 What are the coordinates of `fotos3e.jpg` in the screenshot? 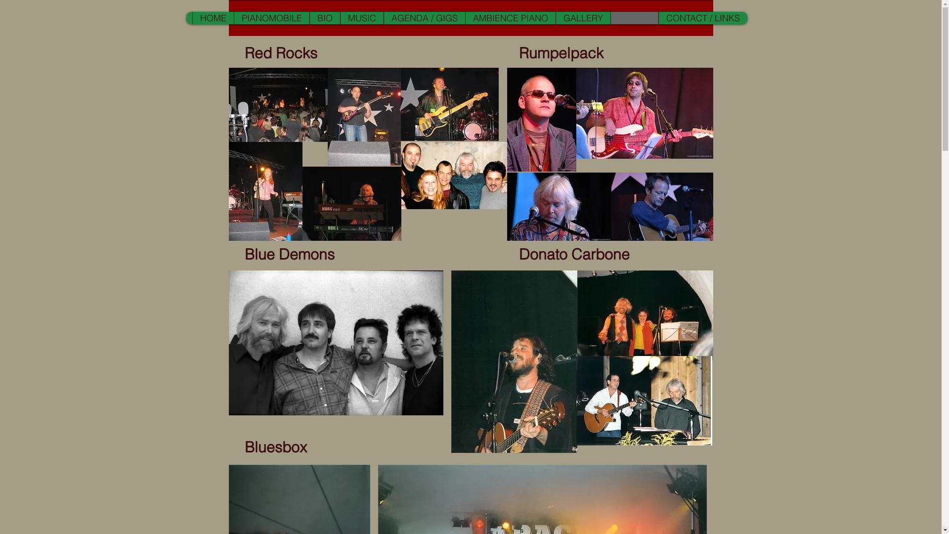 It's located at (662, 207).